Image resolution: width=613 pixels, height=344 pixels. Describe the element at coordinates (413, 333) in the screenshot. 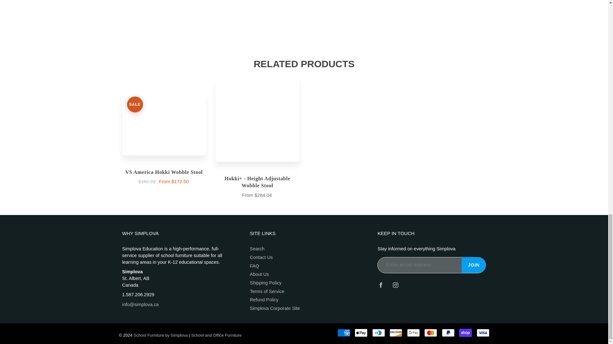

I see `Google Pay` at that location.